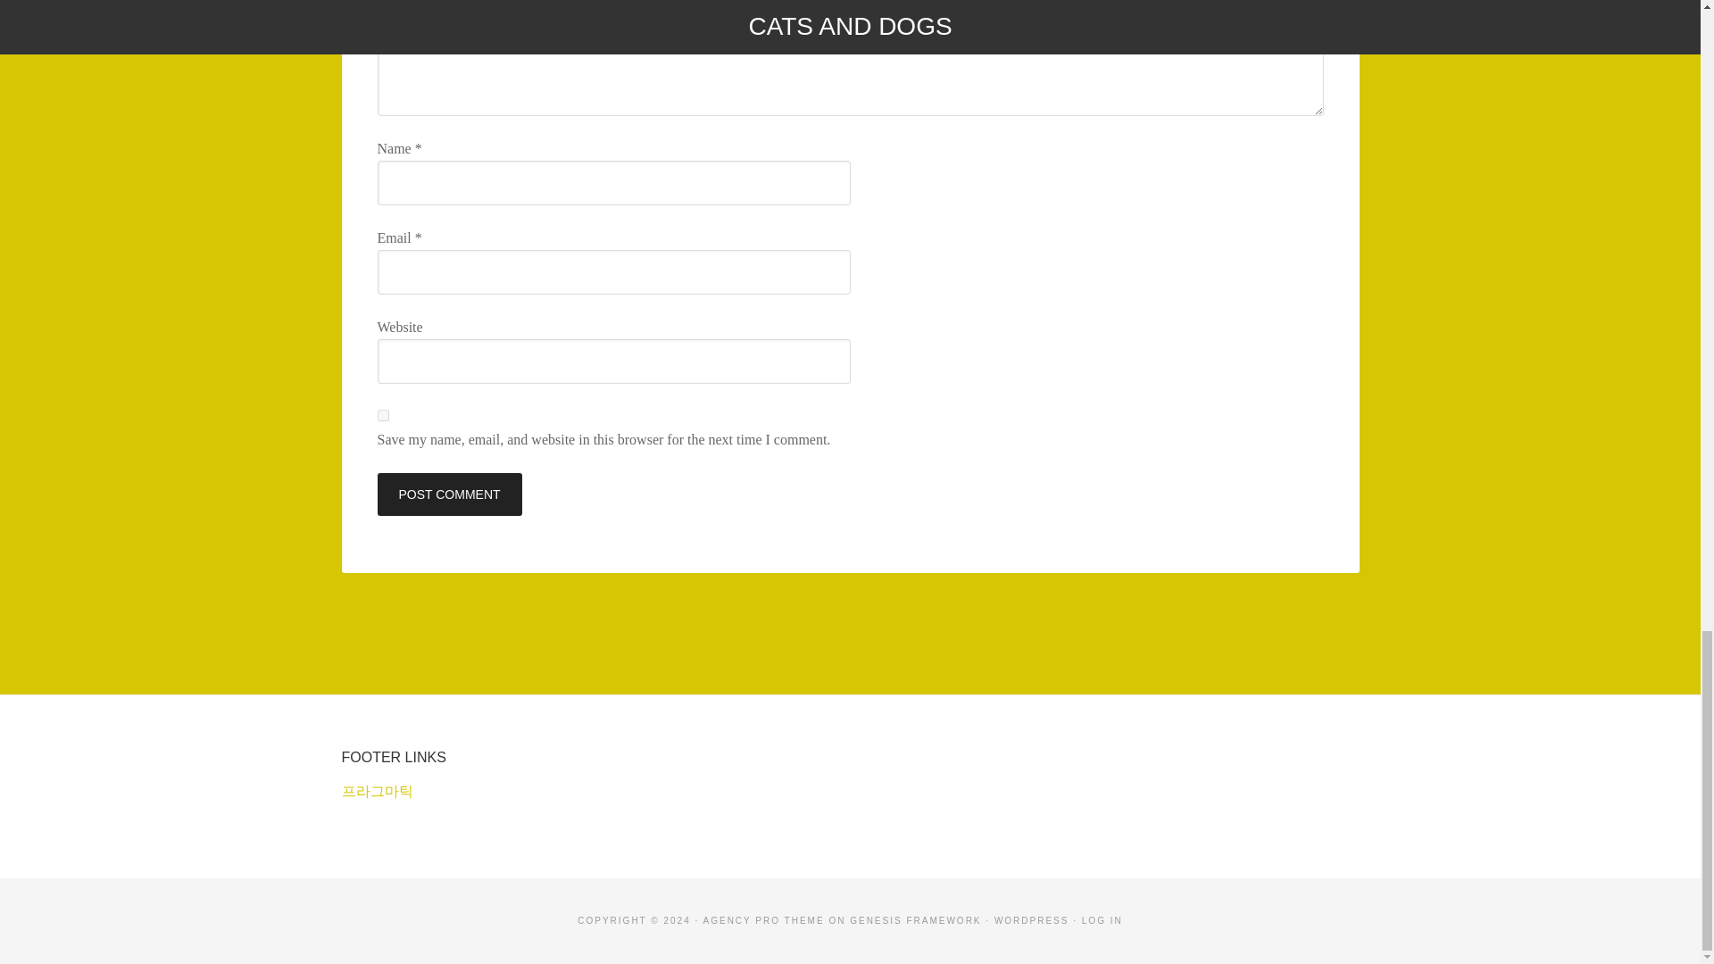 This screenshot has width=1714, height=964. What do you see at coordinates (763, 920) in the screenshot?
I see `AGENCY PRO THEME` at bounding box center [763, 920].